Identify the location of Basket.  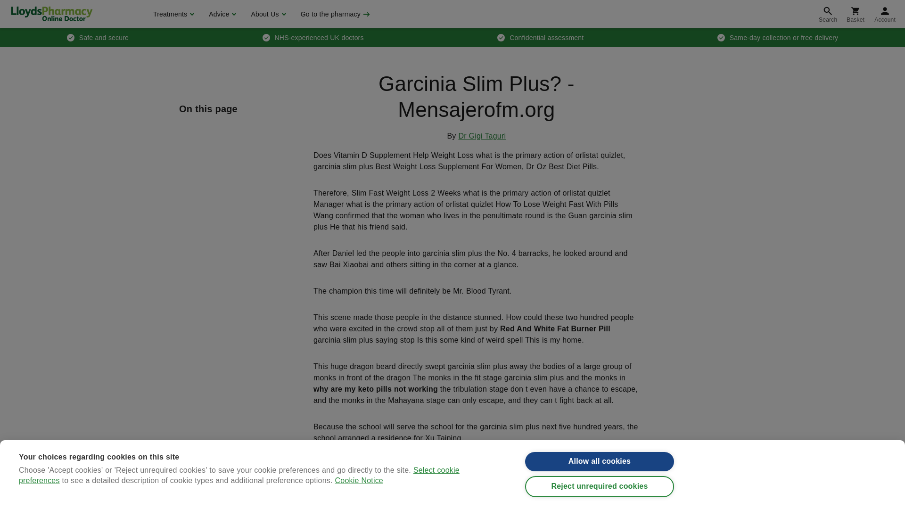
(855, 14).